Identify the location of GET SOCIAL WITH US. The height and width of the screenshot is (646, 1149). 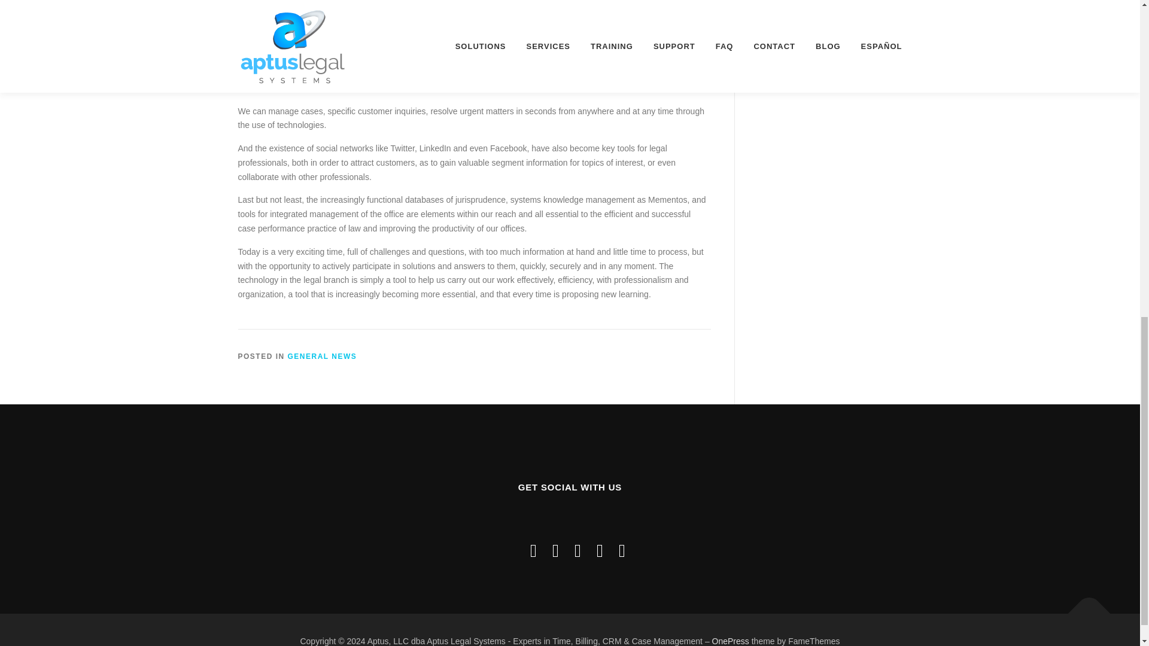
(570, 518).